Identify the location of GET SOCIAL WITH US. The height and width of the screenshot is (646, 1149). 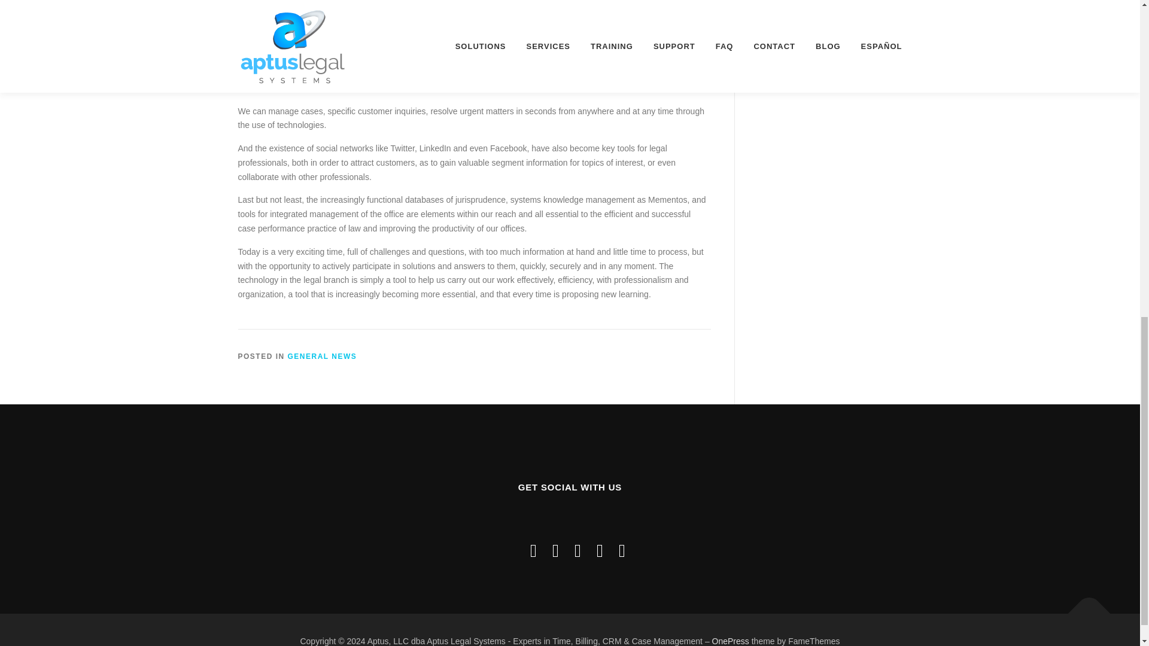
(570, 518).